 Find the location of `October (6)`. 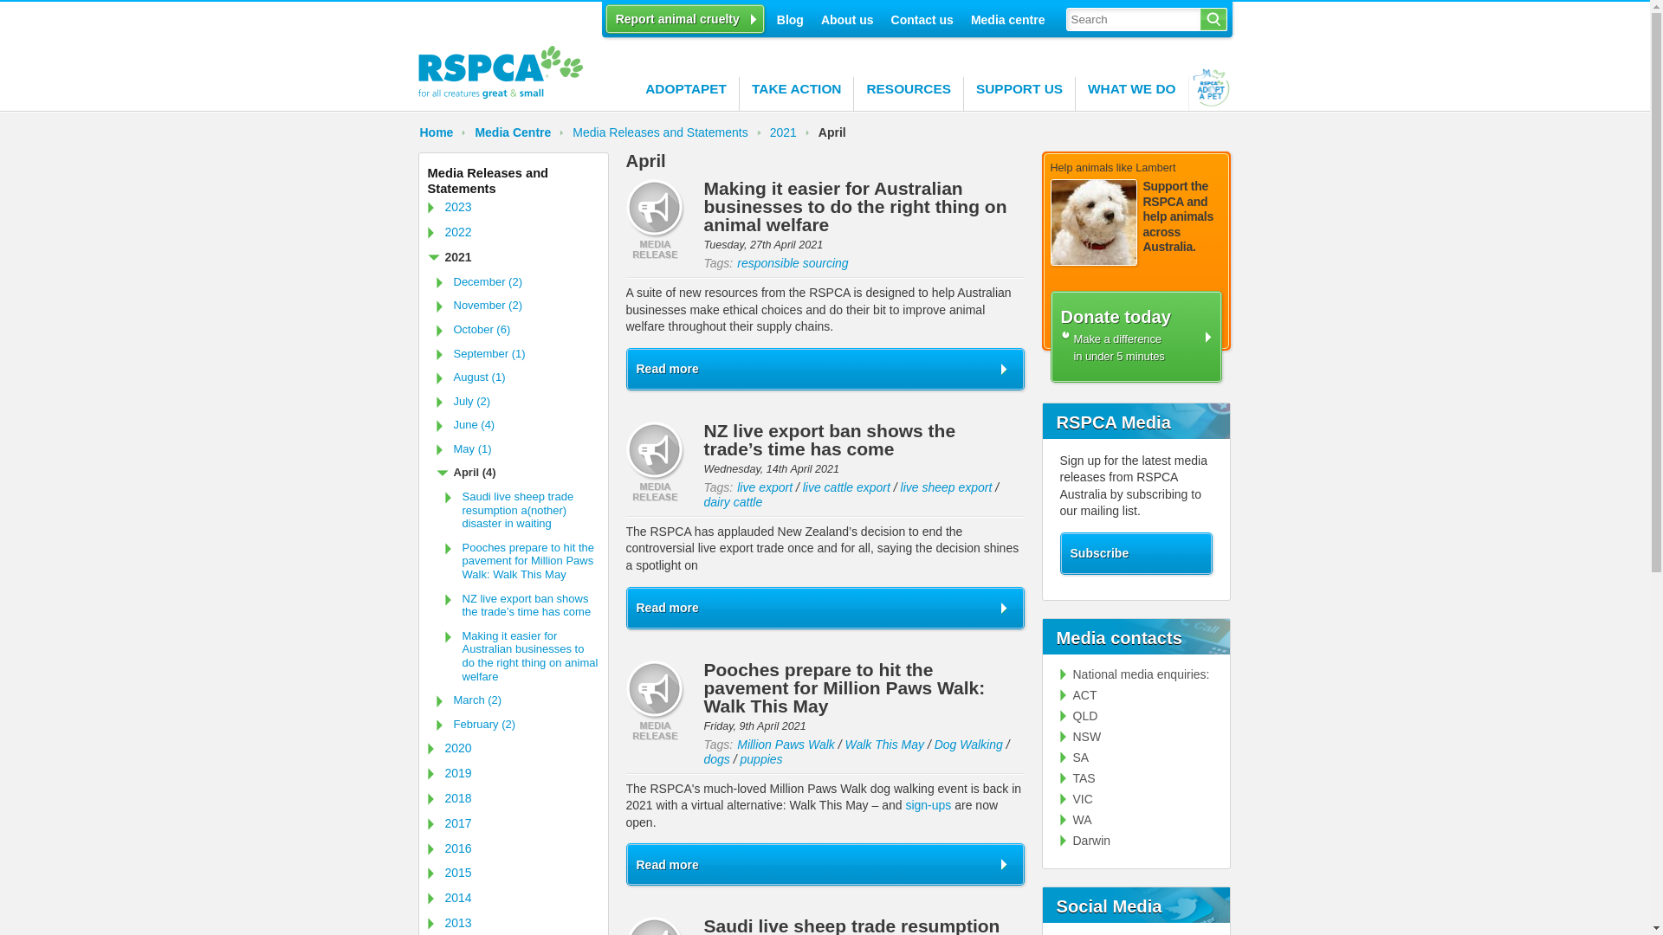

October (6) is located at coordinates (518, 330).